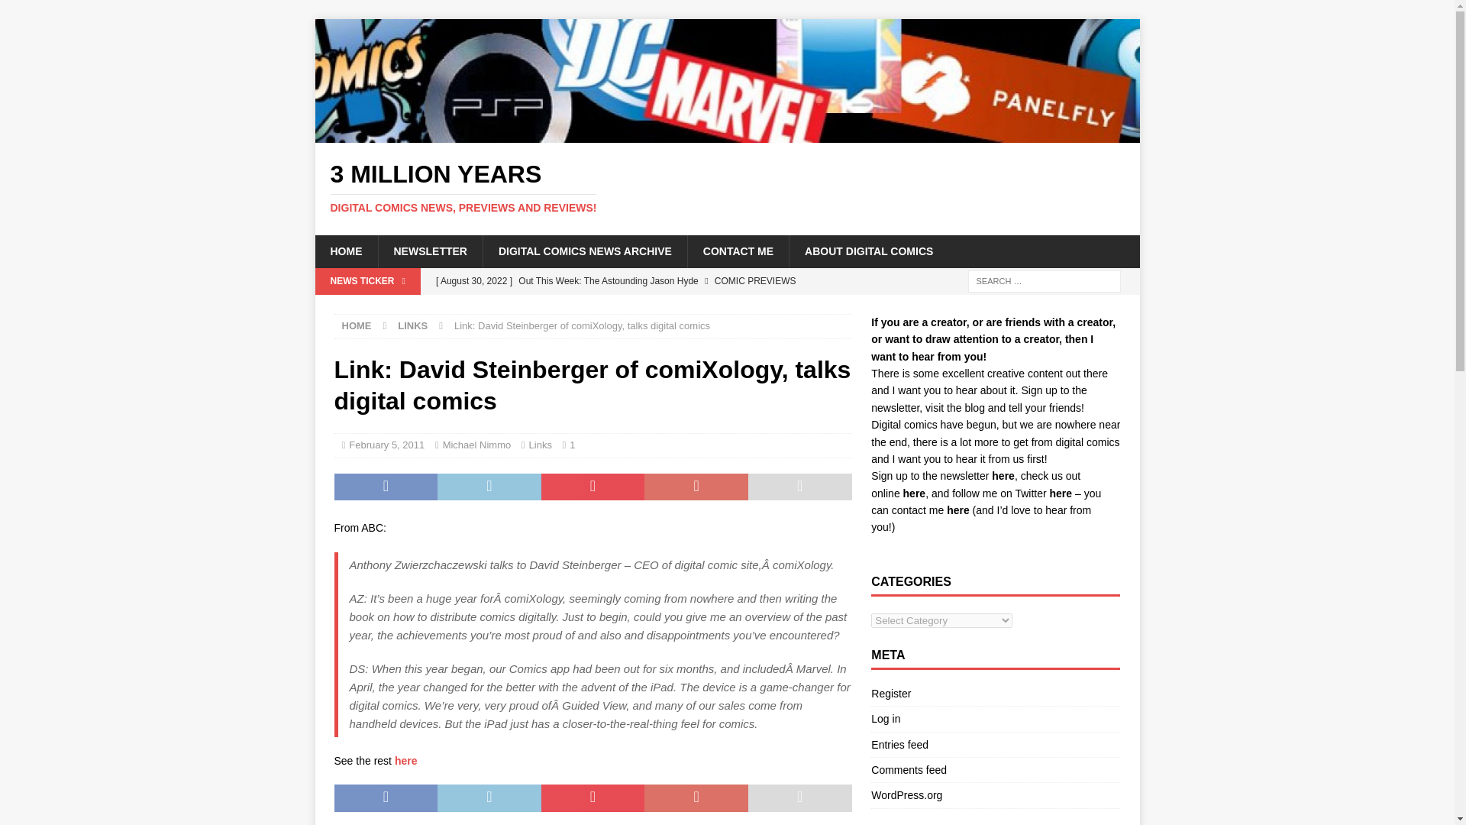  Describe the element at coordinates (57, 12) in the screenshot. I see `Search` at that location.